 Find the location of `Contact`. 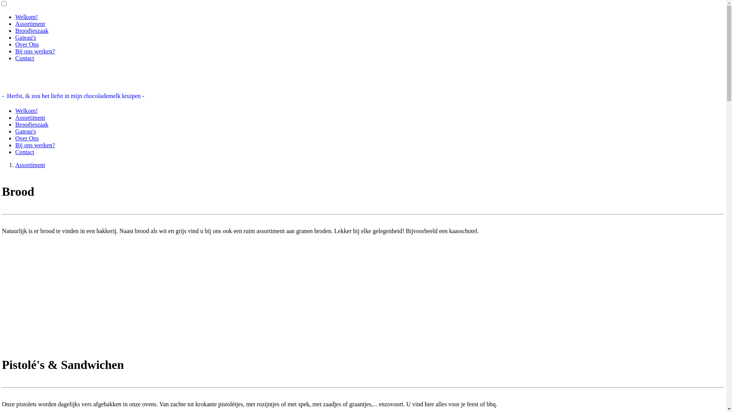

Contact is located at coordinates (25, 152).